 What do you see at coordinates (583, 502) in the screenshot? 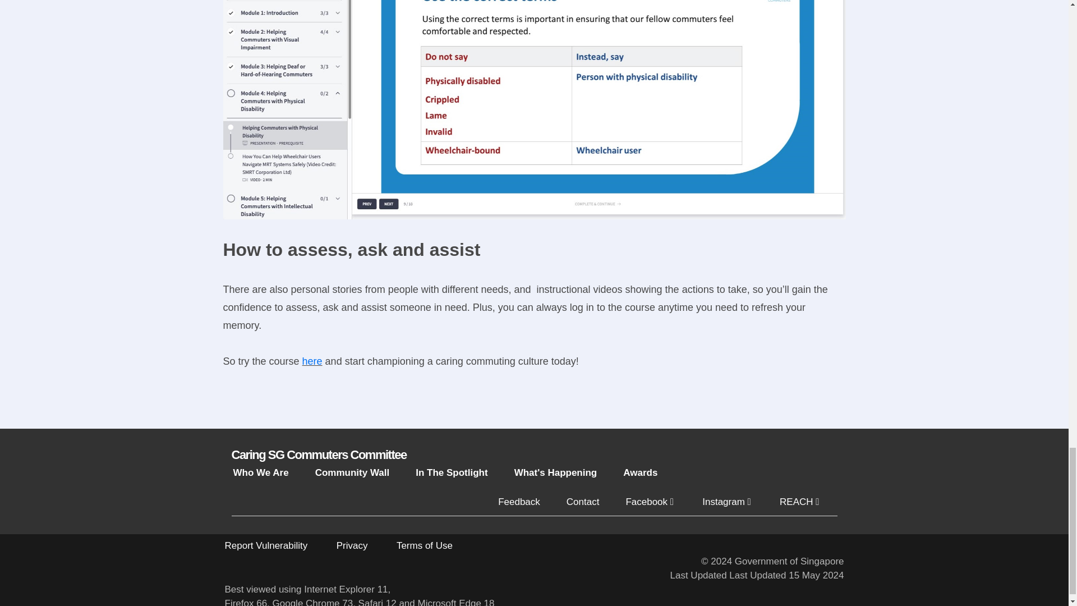
I see `Contact` at bounding box center [583, 502].